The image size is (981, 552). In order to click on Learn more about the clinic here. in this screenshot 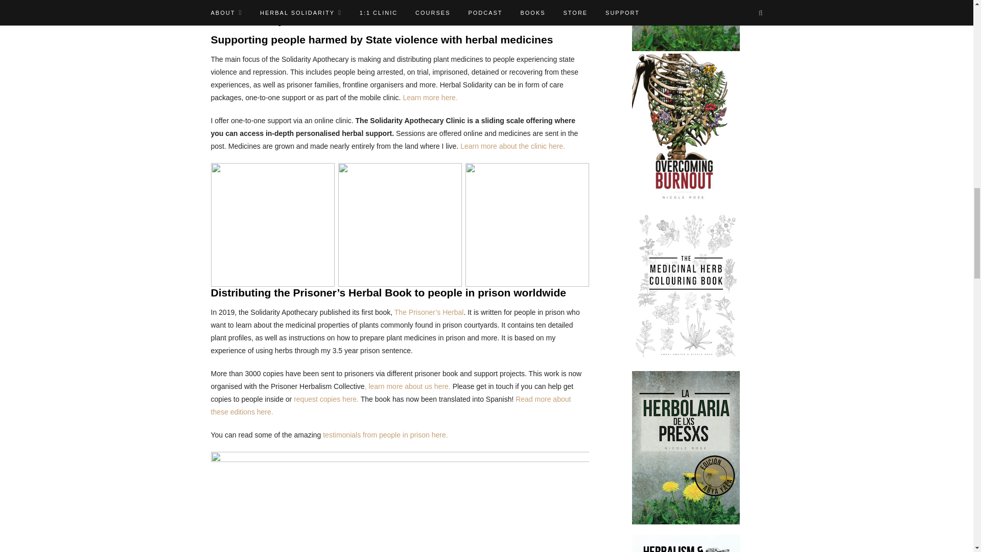, I will do `click(512, 146)`.